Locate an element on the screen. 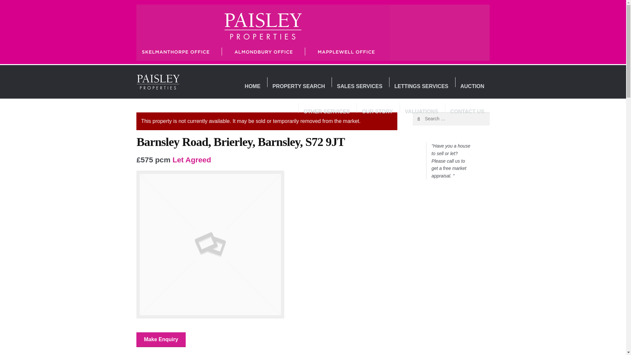 This screenshot has height=355, width=631. Search is located at coordinates (427, 119).